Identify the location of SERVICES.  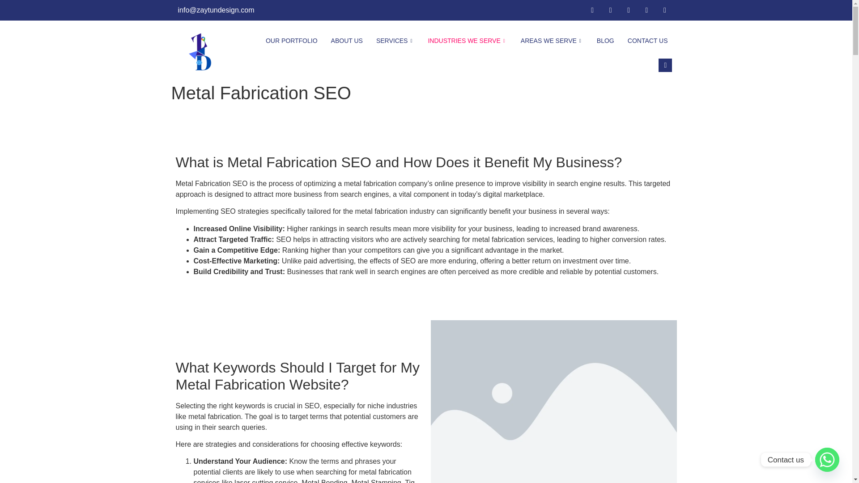
(395, 41).